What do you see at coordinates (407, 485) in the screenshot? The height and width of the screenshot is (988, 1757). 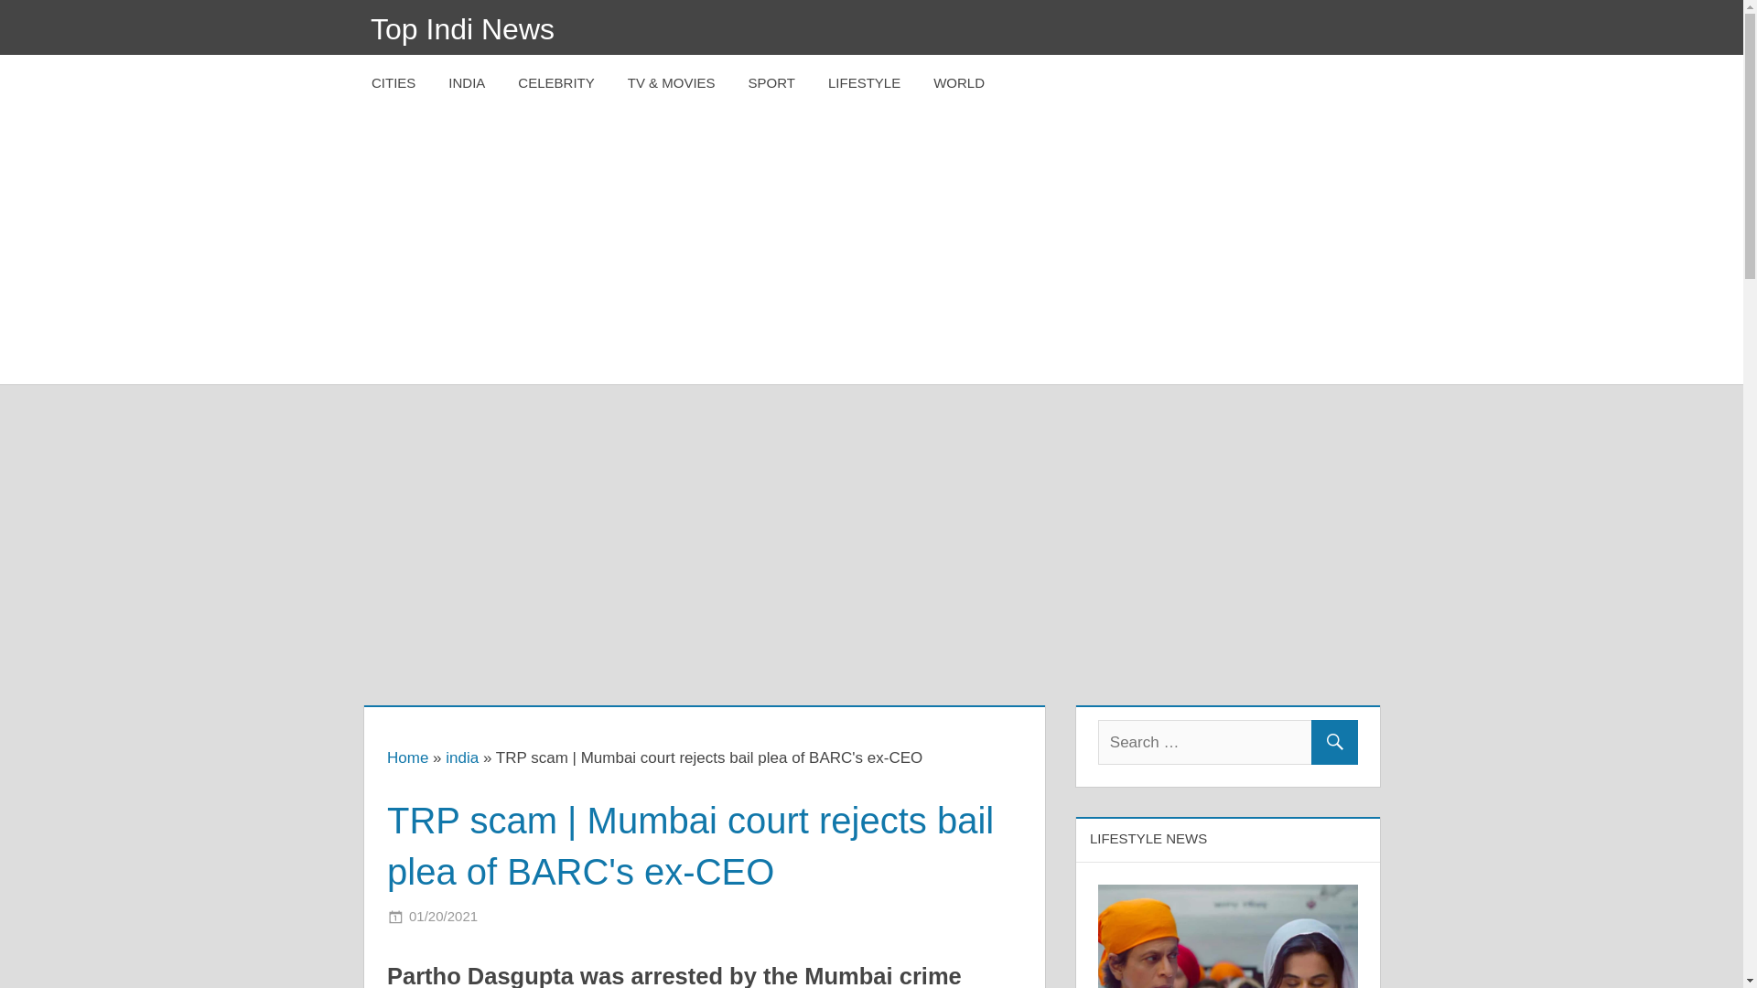 I see `Home` at bounding box center [407, 485].